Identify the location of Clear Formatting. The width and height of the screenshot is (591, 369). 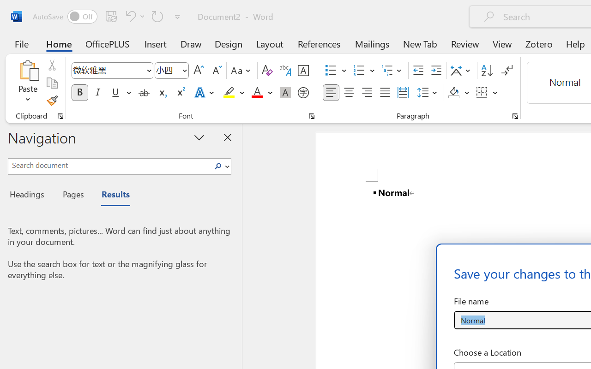
(267, 71).